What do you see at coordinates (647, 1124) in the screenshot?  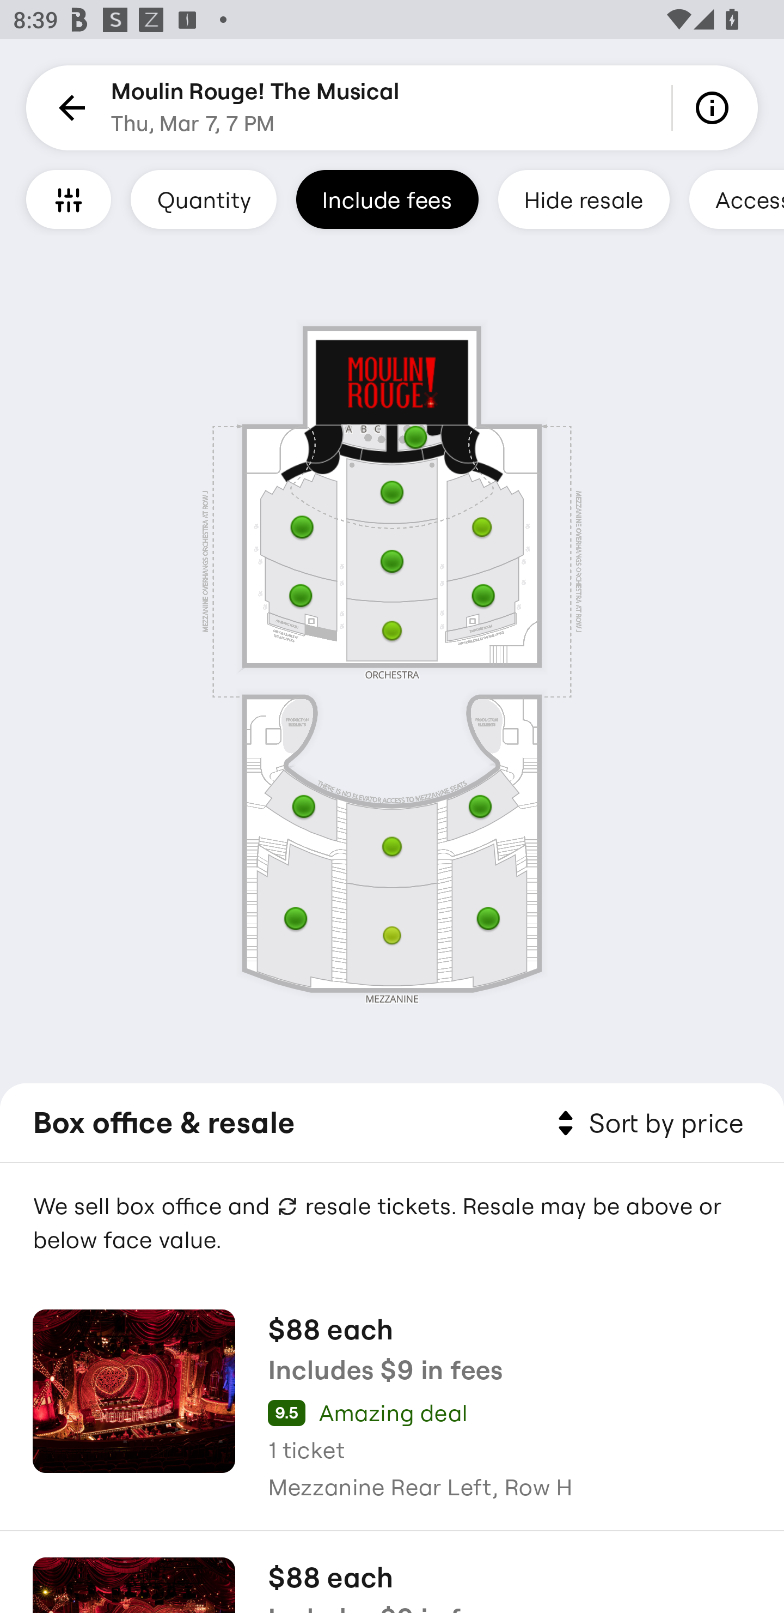 I see `Sort by price` at bounding box center [647, 1124].